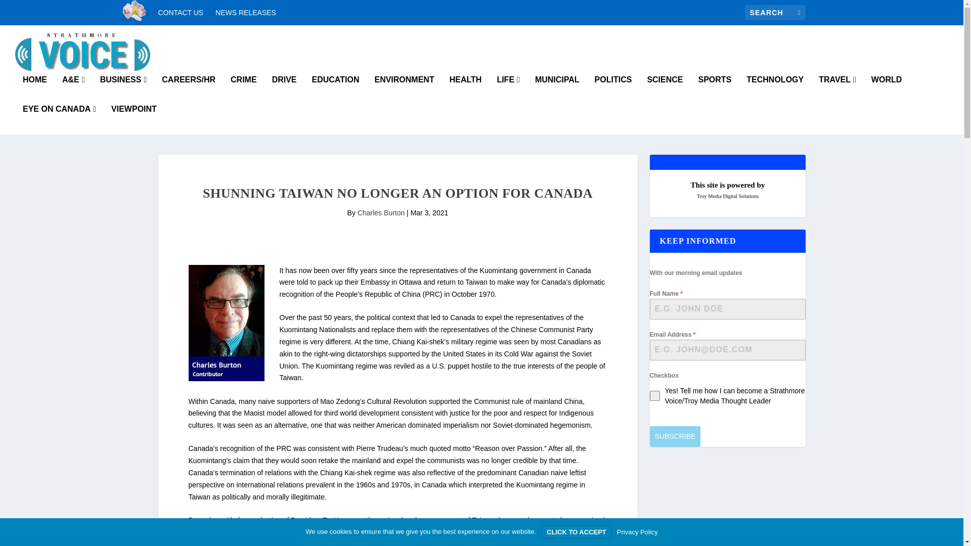 Image resolution: width=971 pixels, height=546 pixels. I want to click on SPORTS, so click(715, 90).